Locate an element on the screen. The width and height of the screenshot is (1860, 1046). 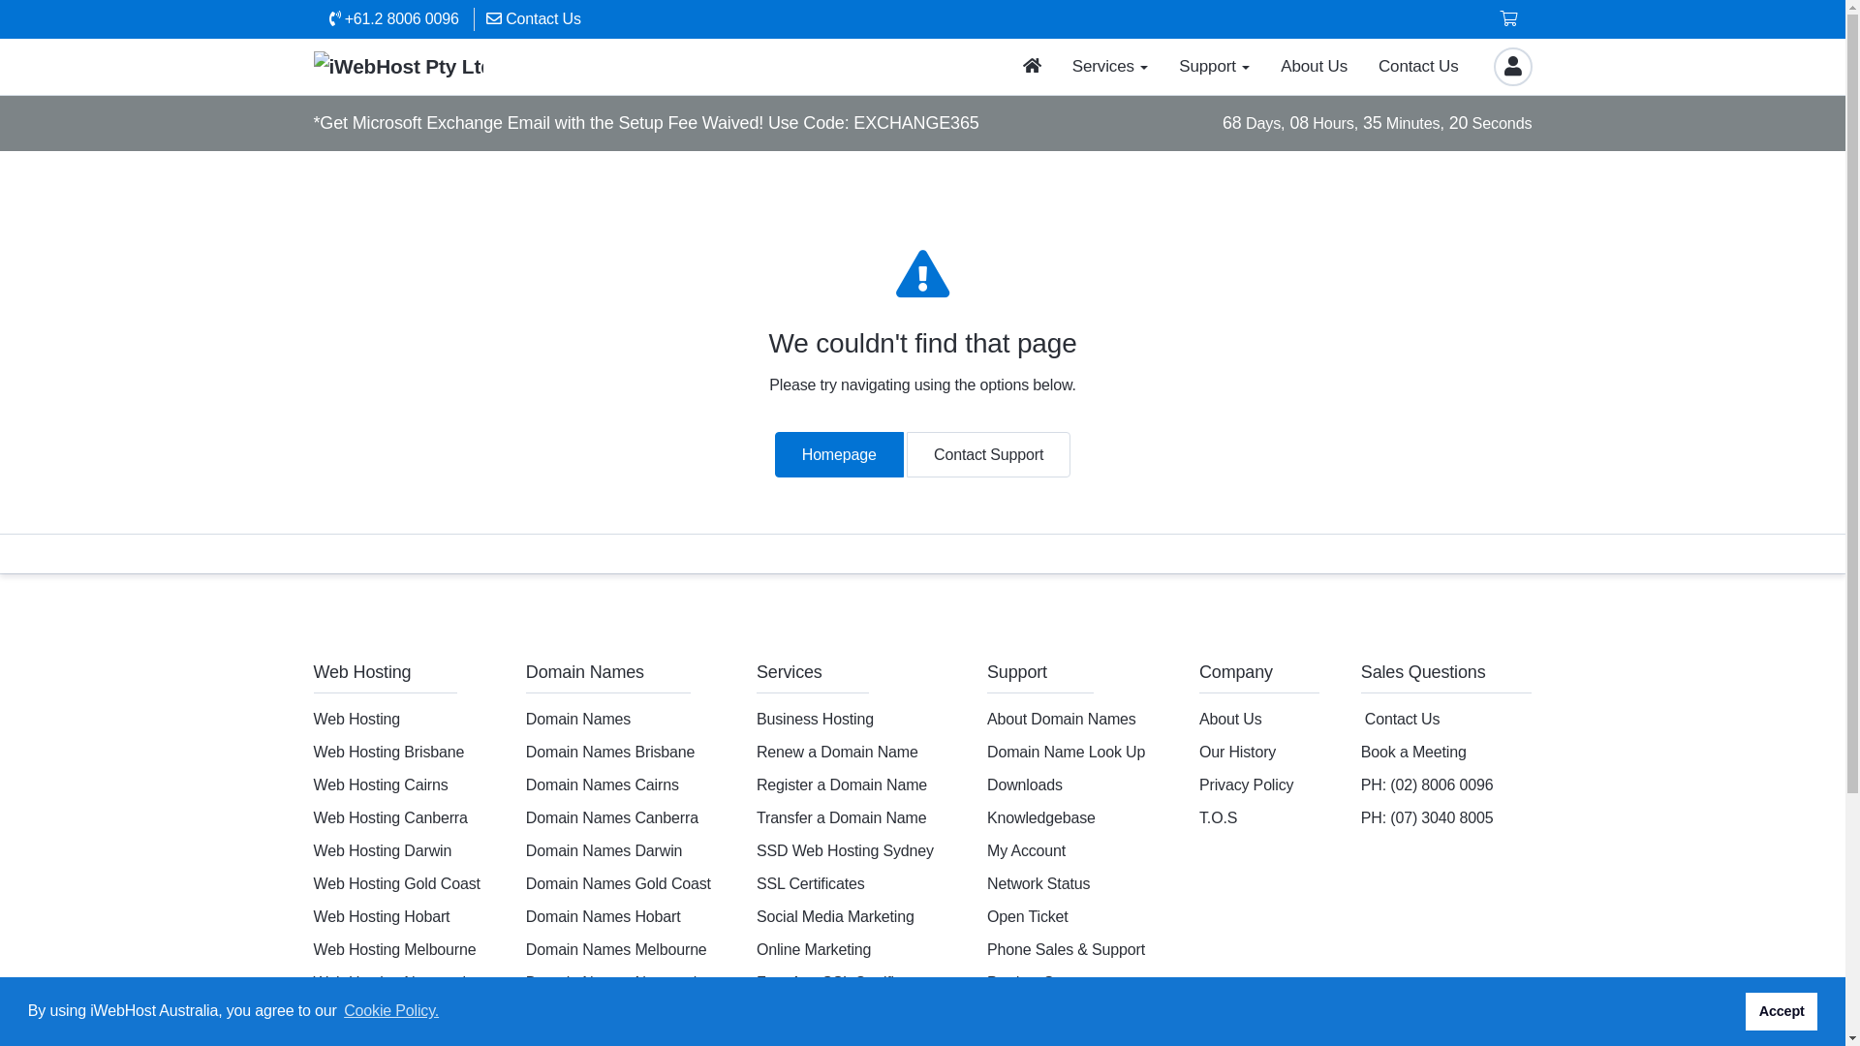
Domain Names Gold Coast is located at coordinates (618, 883).